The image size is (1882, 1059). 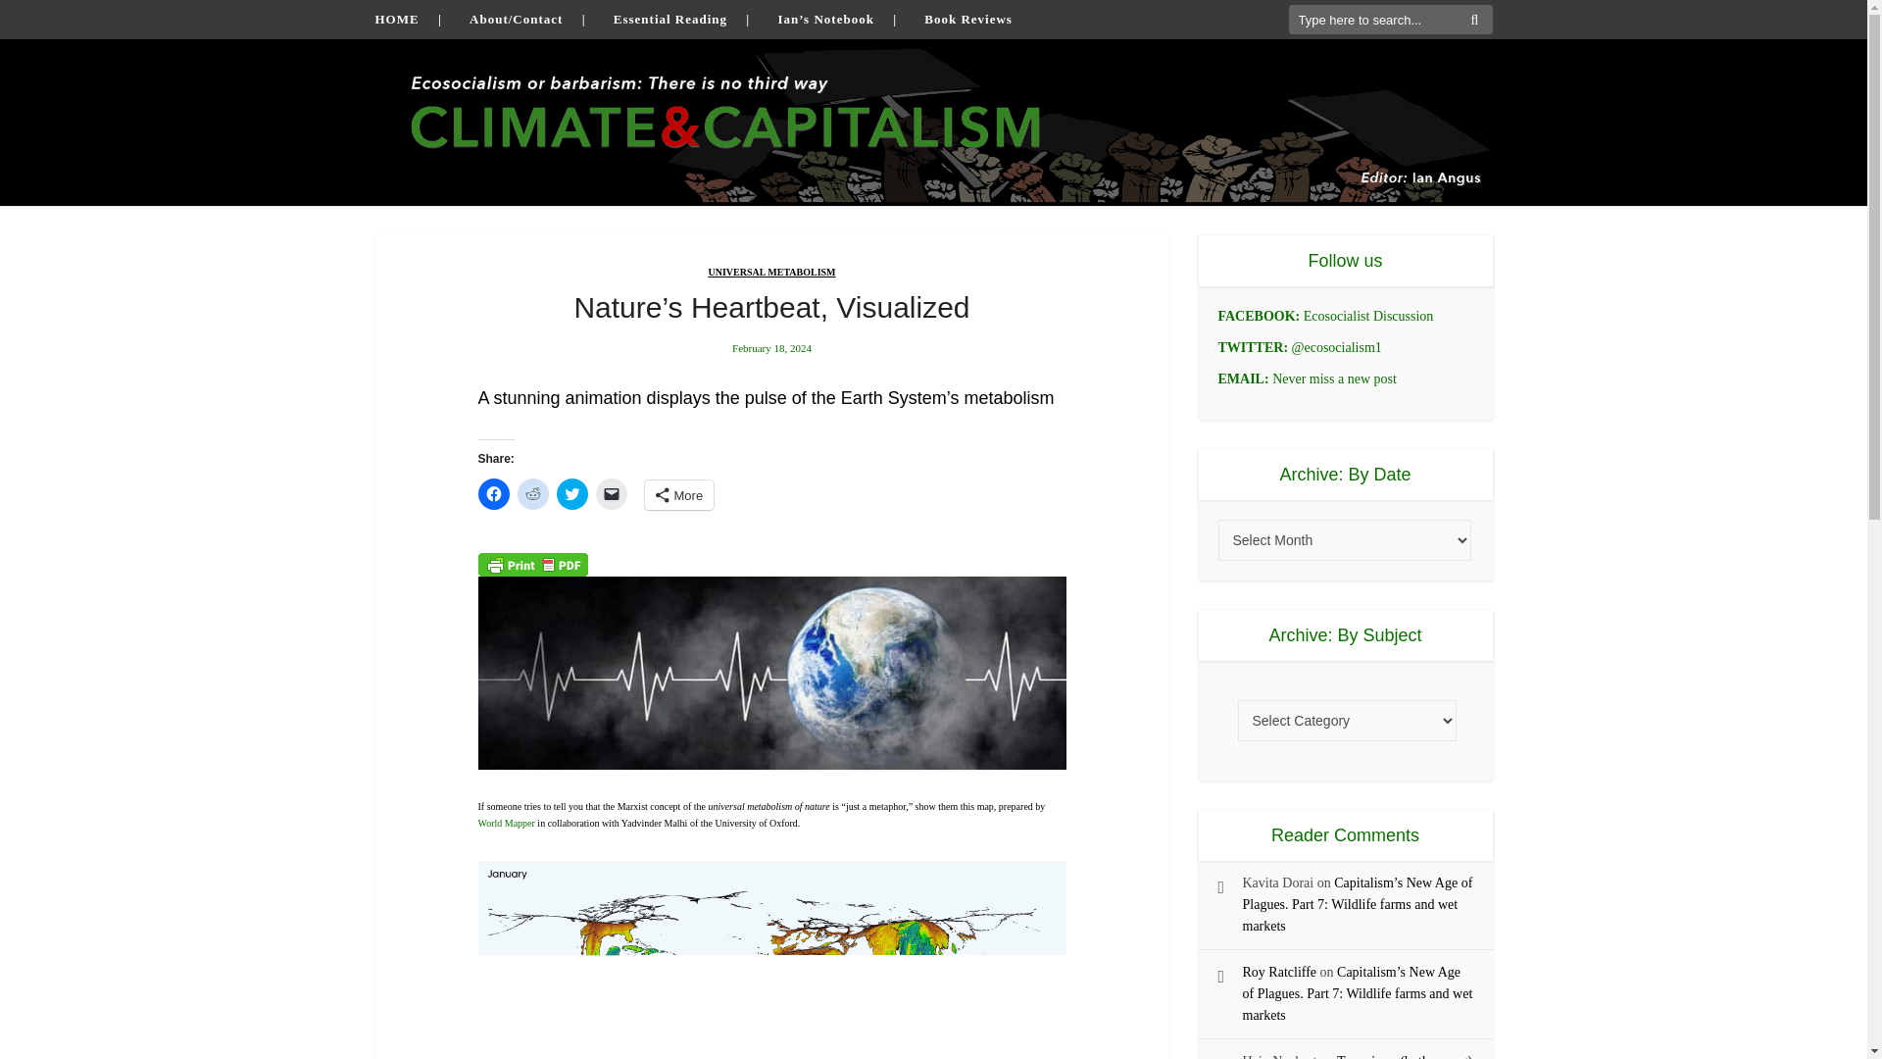 What do you see at coordinates (1390, 20) in the screenshot?
I see `Type here to search...` at bounding box center [1390, 20].